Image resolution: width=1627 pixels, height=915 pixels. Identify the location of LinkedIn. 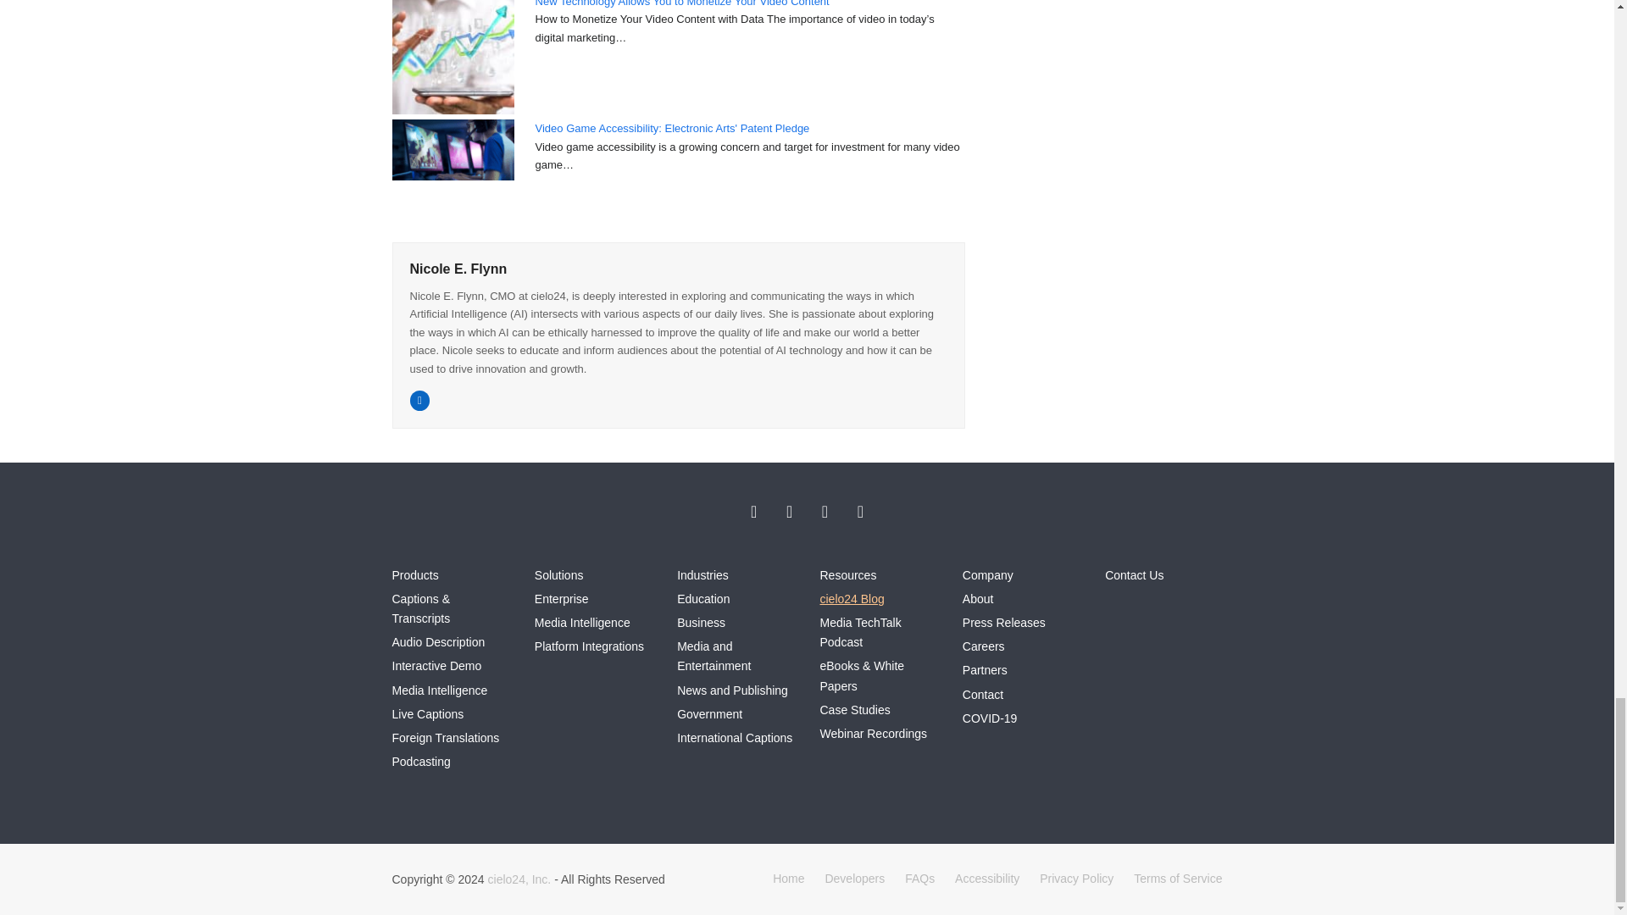
(825, 512).